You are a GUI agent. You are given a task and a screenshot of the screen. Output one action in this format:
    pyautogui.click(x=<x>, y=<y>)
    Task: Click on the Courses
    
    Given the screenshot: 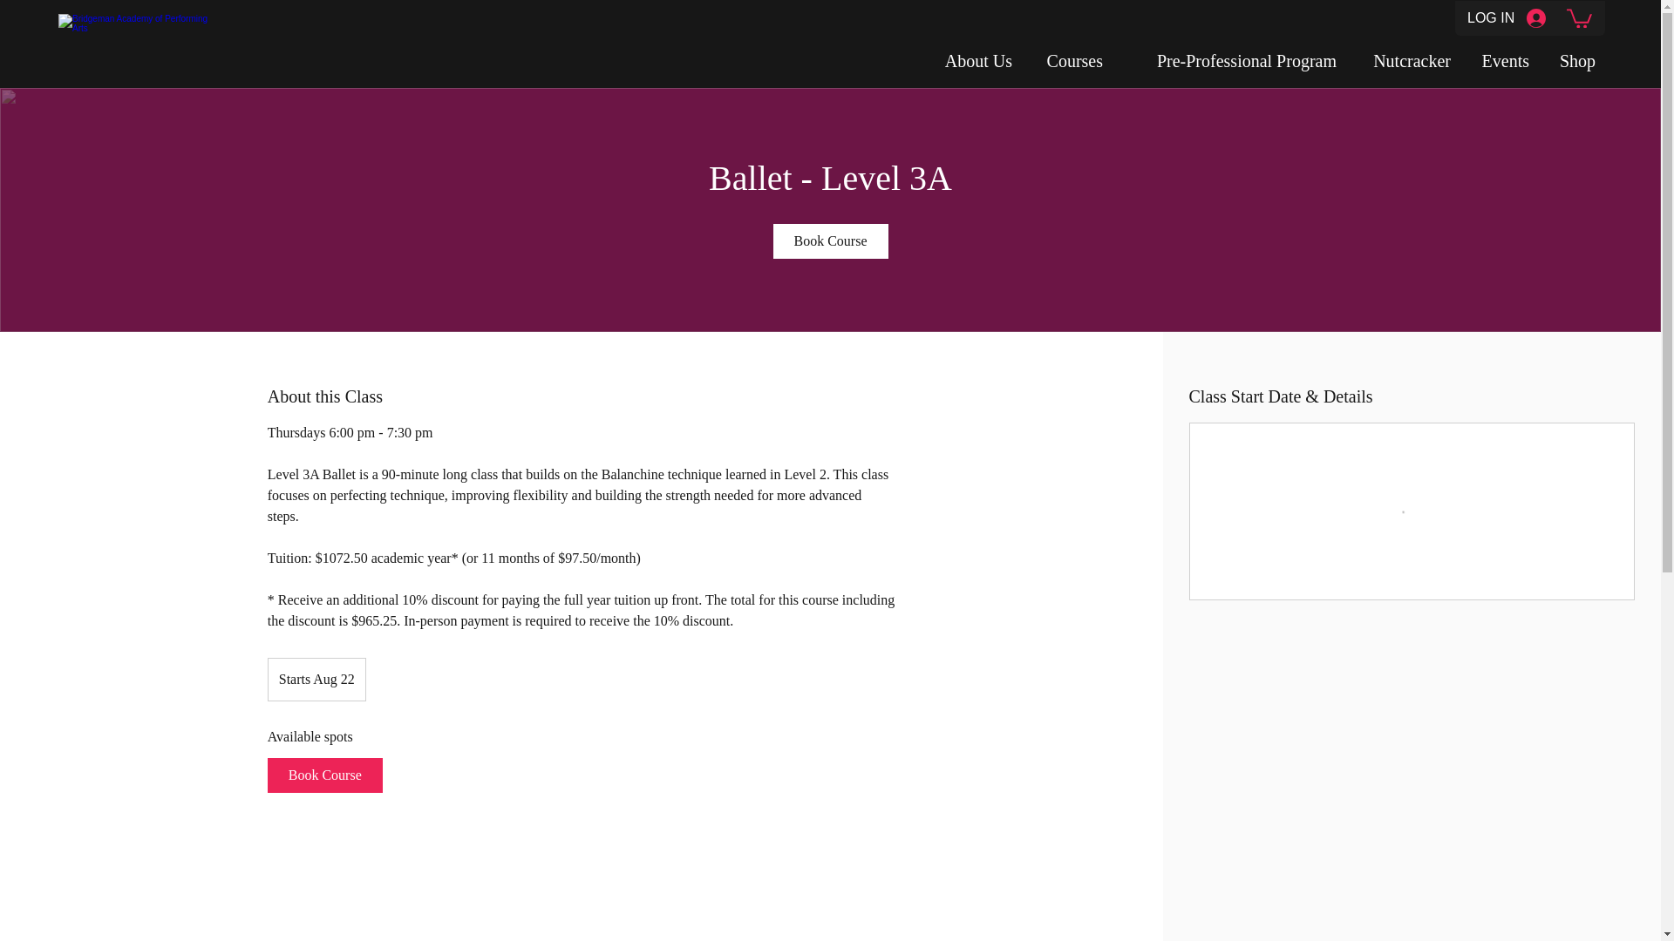 What is the action you would take?
    pyautogui.click(x=1071, y=61)
    